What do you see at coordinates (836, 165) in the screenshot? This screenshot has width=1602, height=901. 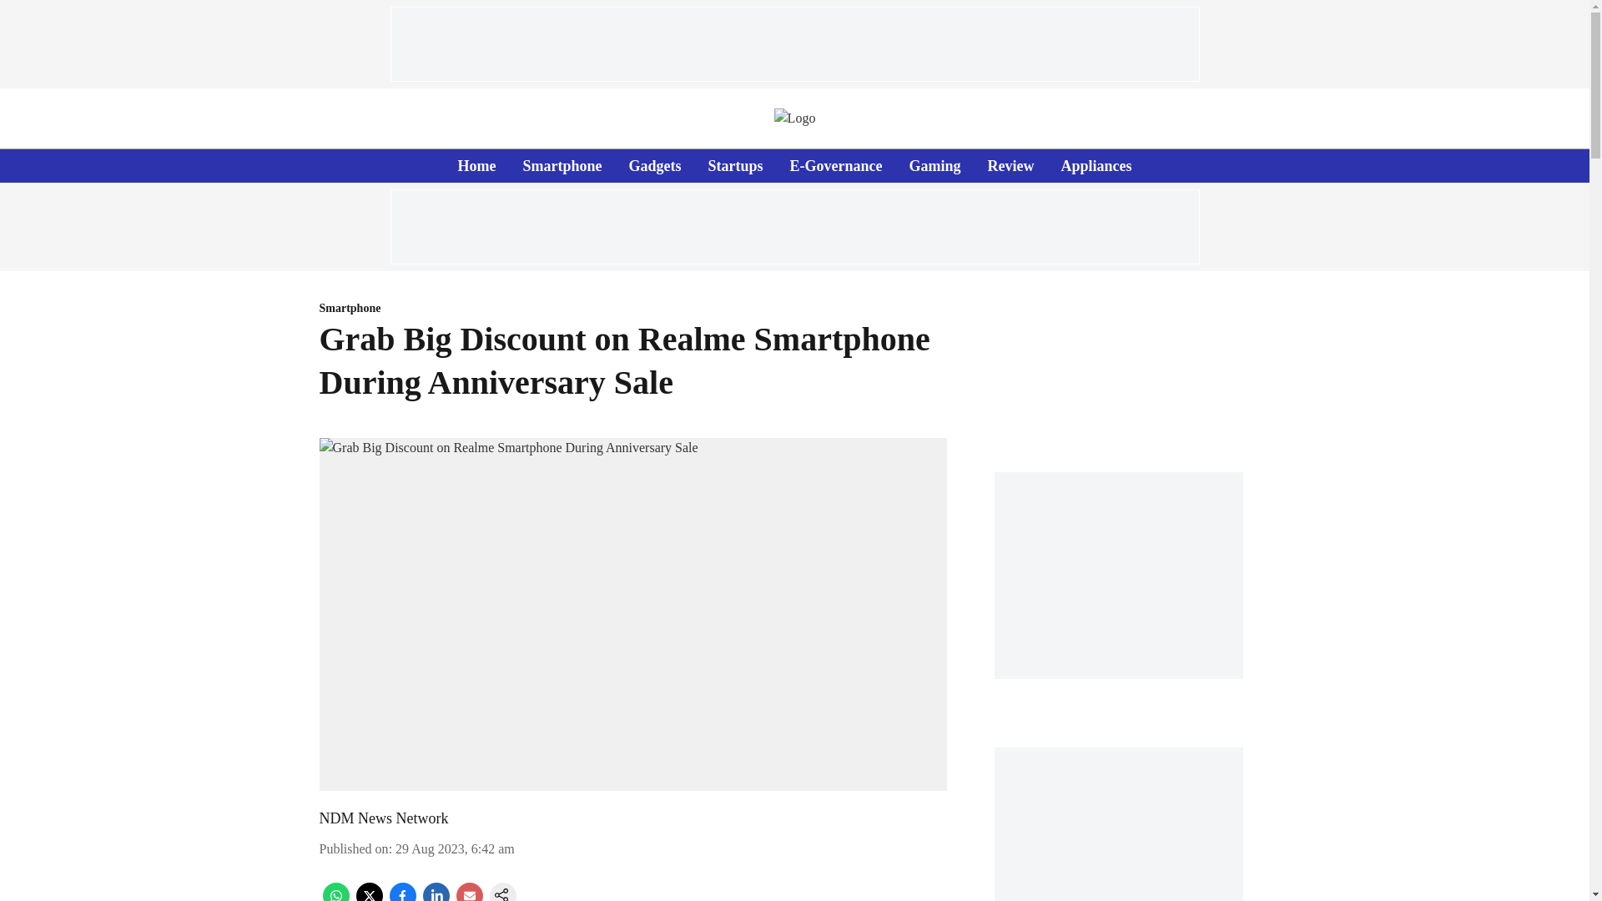 I see `E-Governance` at bounding box center [836, 165].